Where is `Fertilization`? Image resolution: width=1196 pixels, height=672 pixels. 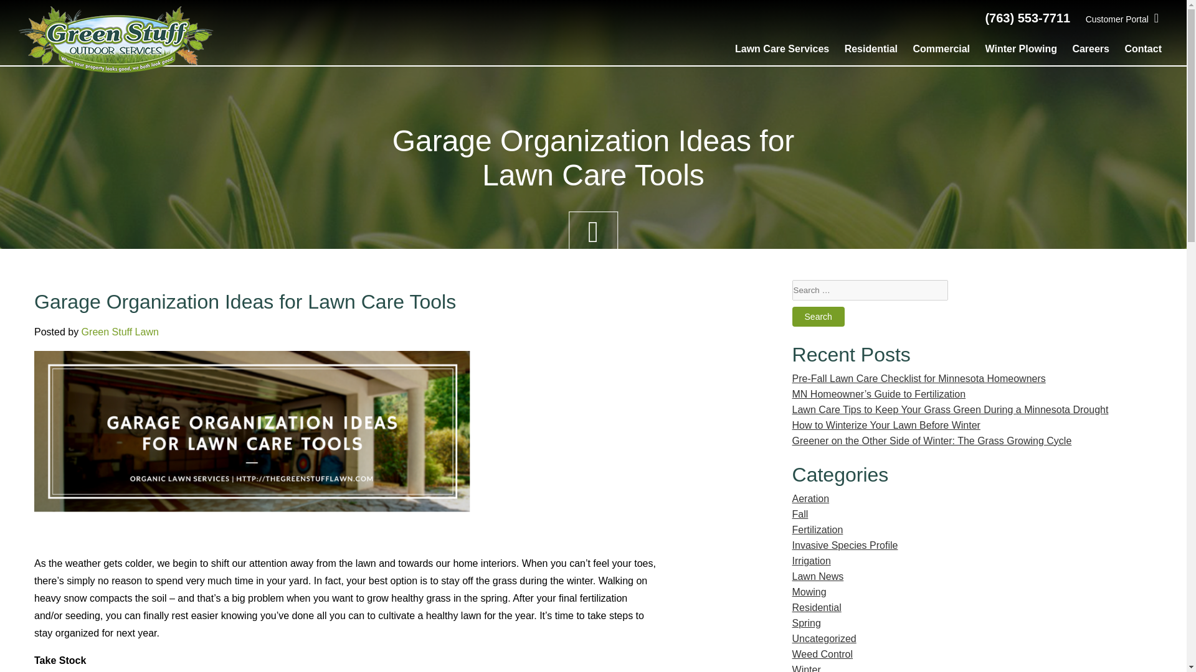
Fertilization is located at coordinates (817, 530).